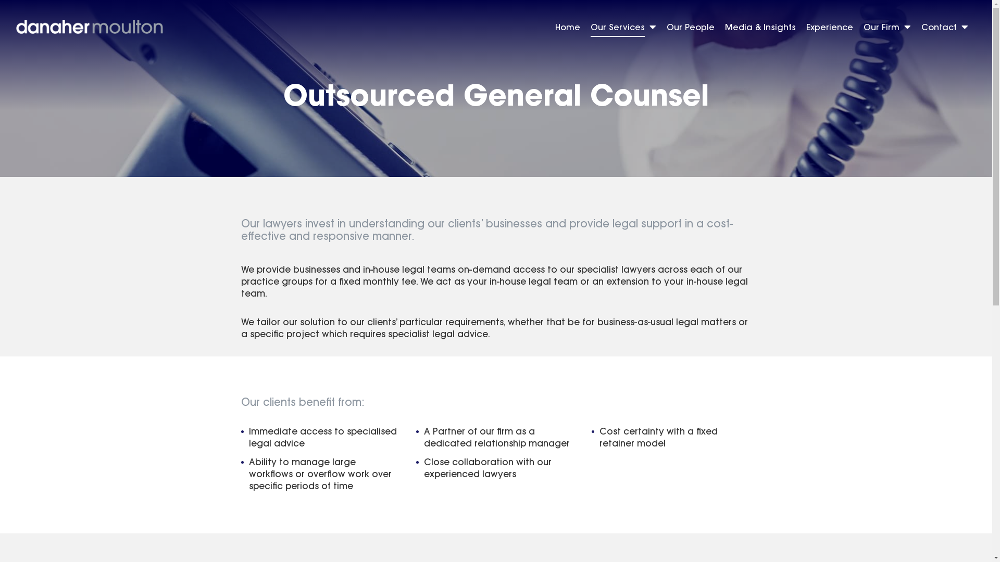  Describe the element at coordinates (945, 29) in the screenshot. I see `Contact` at that location.